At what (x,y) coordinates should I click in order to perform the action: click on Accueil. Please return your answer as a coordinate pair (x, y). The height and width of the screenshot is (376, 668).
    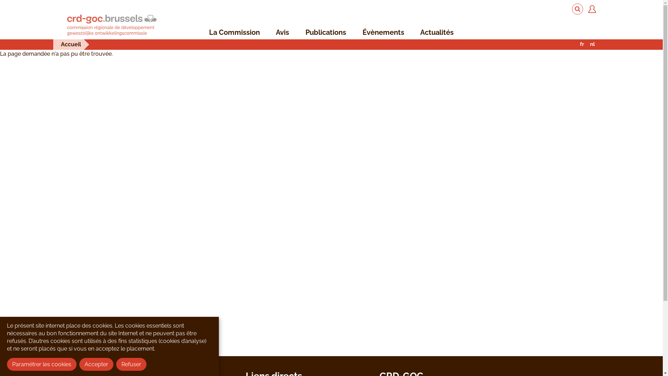
    Looking at the image, I should click on (71, 45).